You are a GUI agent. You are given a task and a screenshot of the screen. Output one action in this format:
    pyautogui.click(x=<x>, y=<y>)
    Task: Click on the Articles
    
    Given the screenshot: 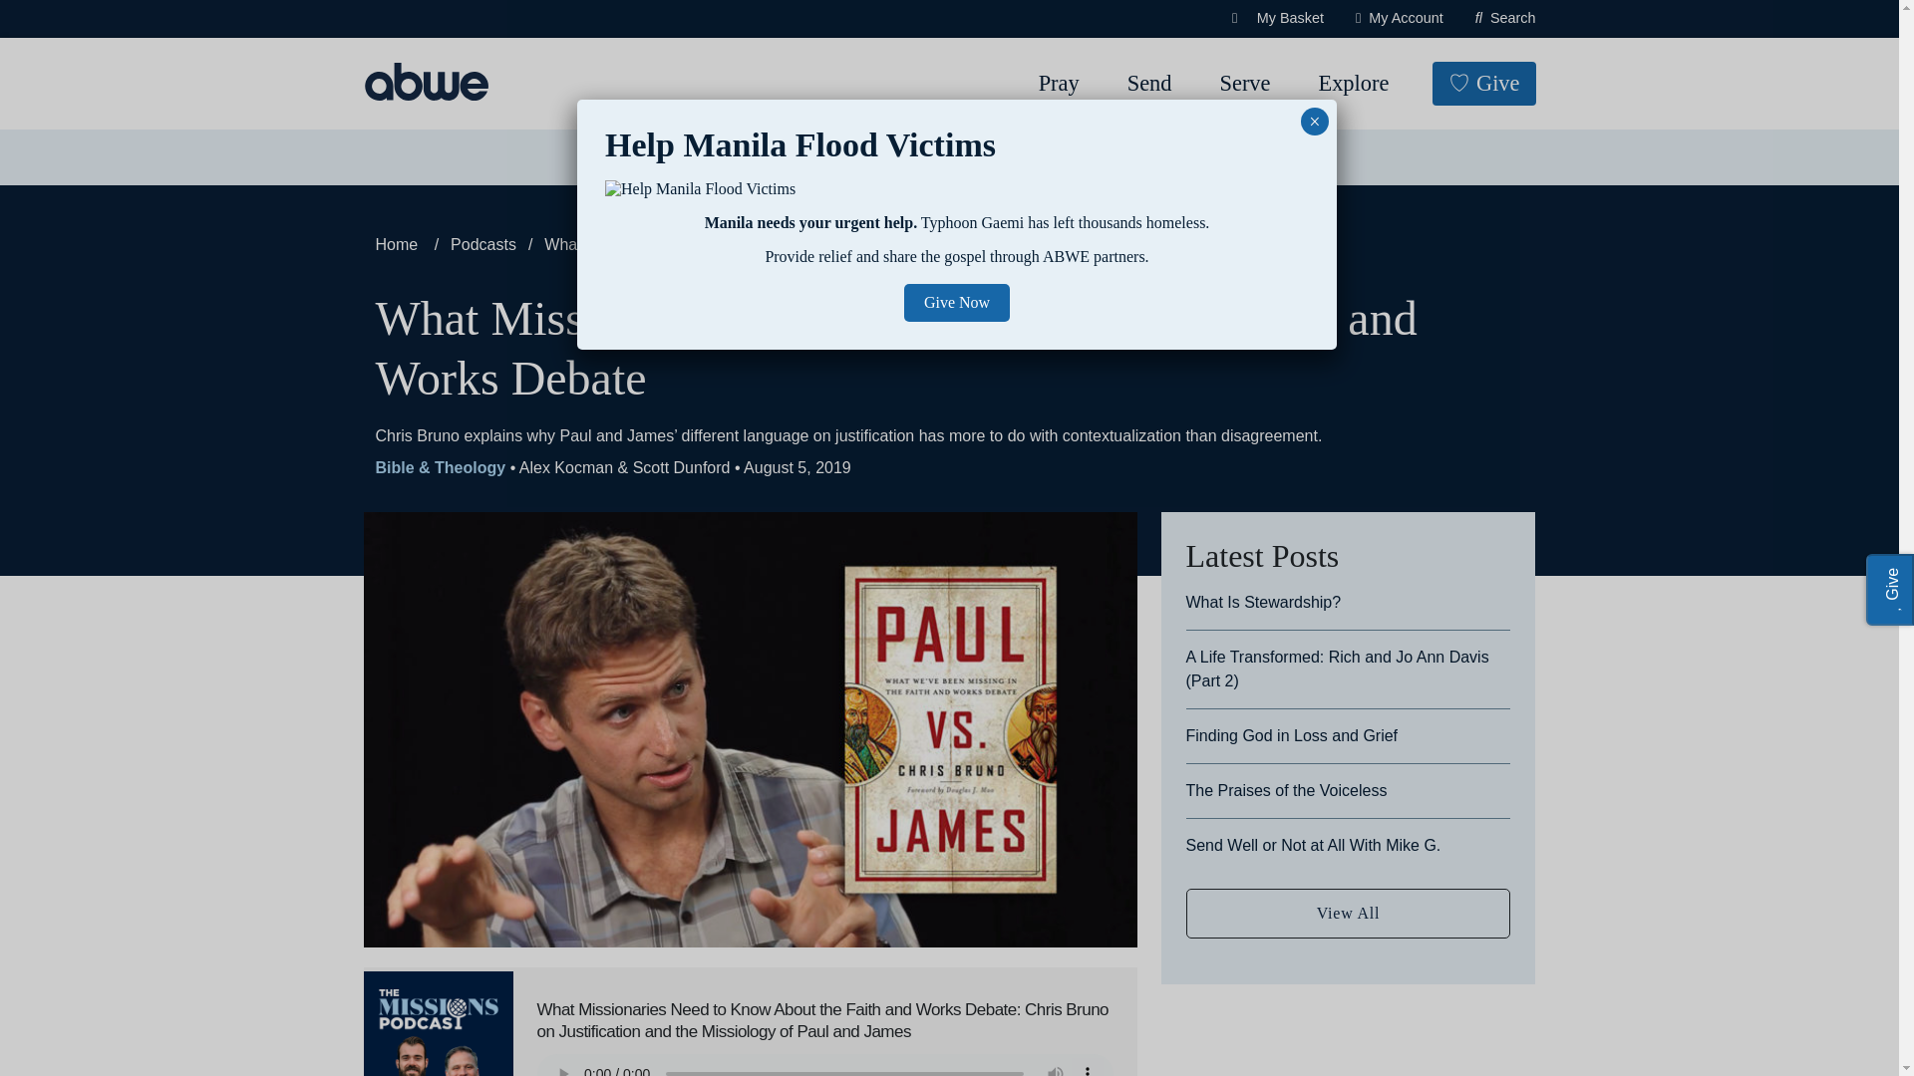 What is the action you would take?
    pyautogui.click(x=746, y=157)
    